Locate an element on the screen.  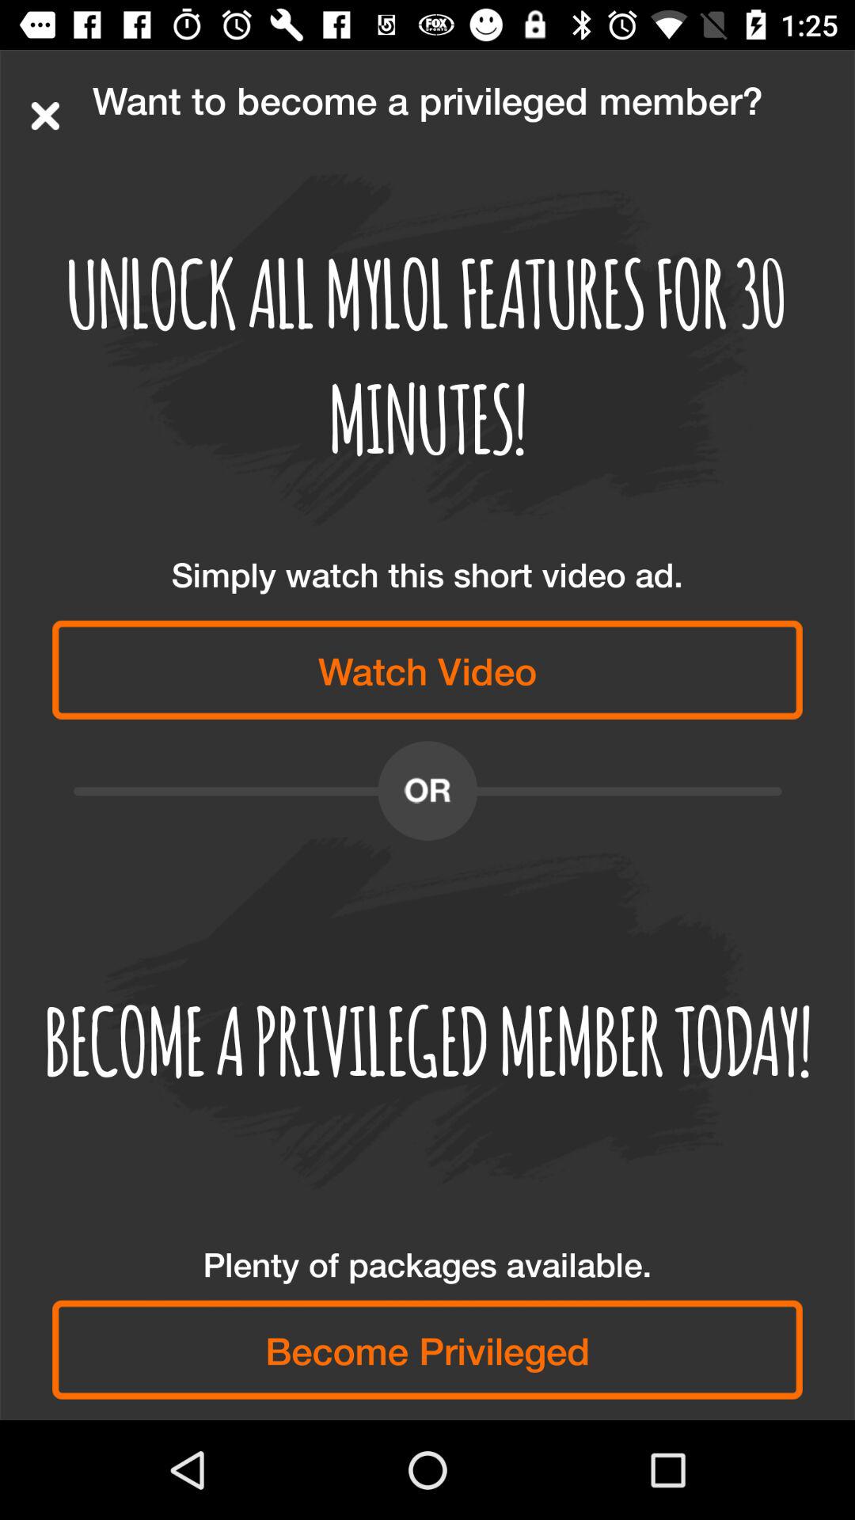
close page is located at coordinates (45, 116).